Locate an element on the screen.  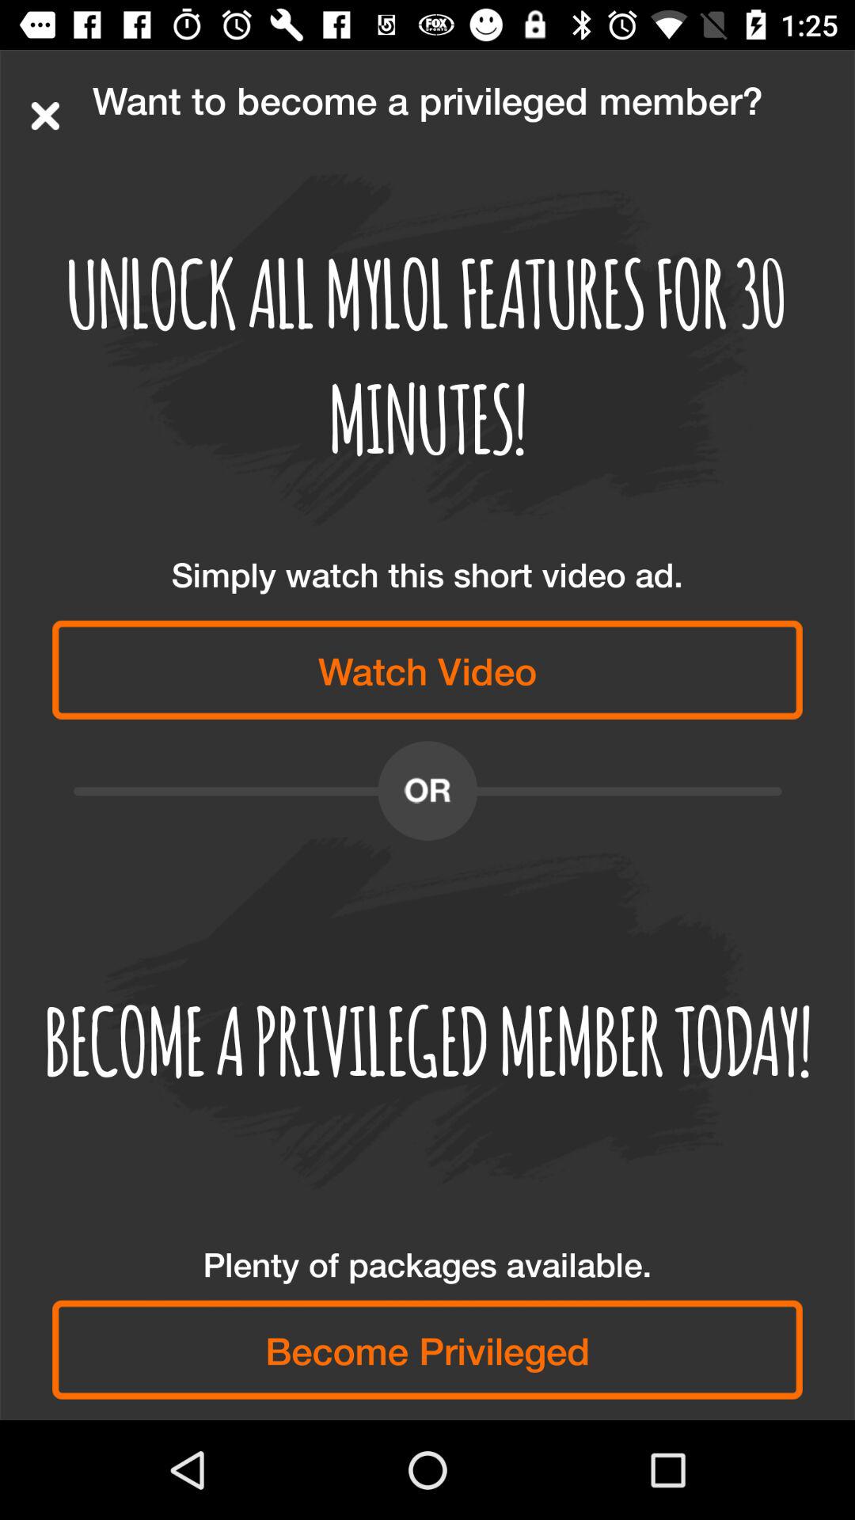
close page is located at coordinates (45, 116).